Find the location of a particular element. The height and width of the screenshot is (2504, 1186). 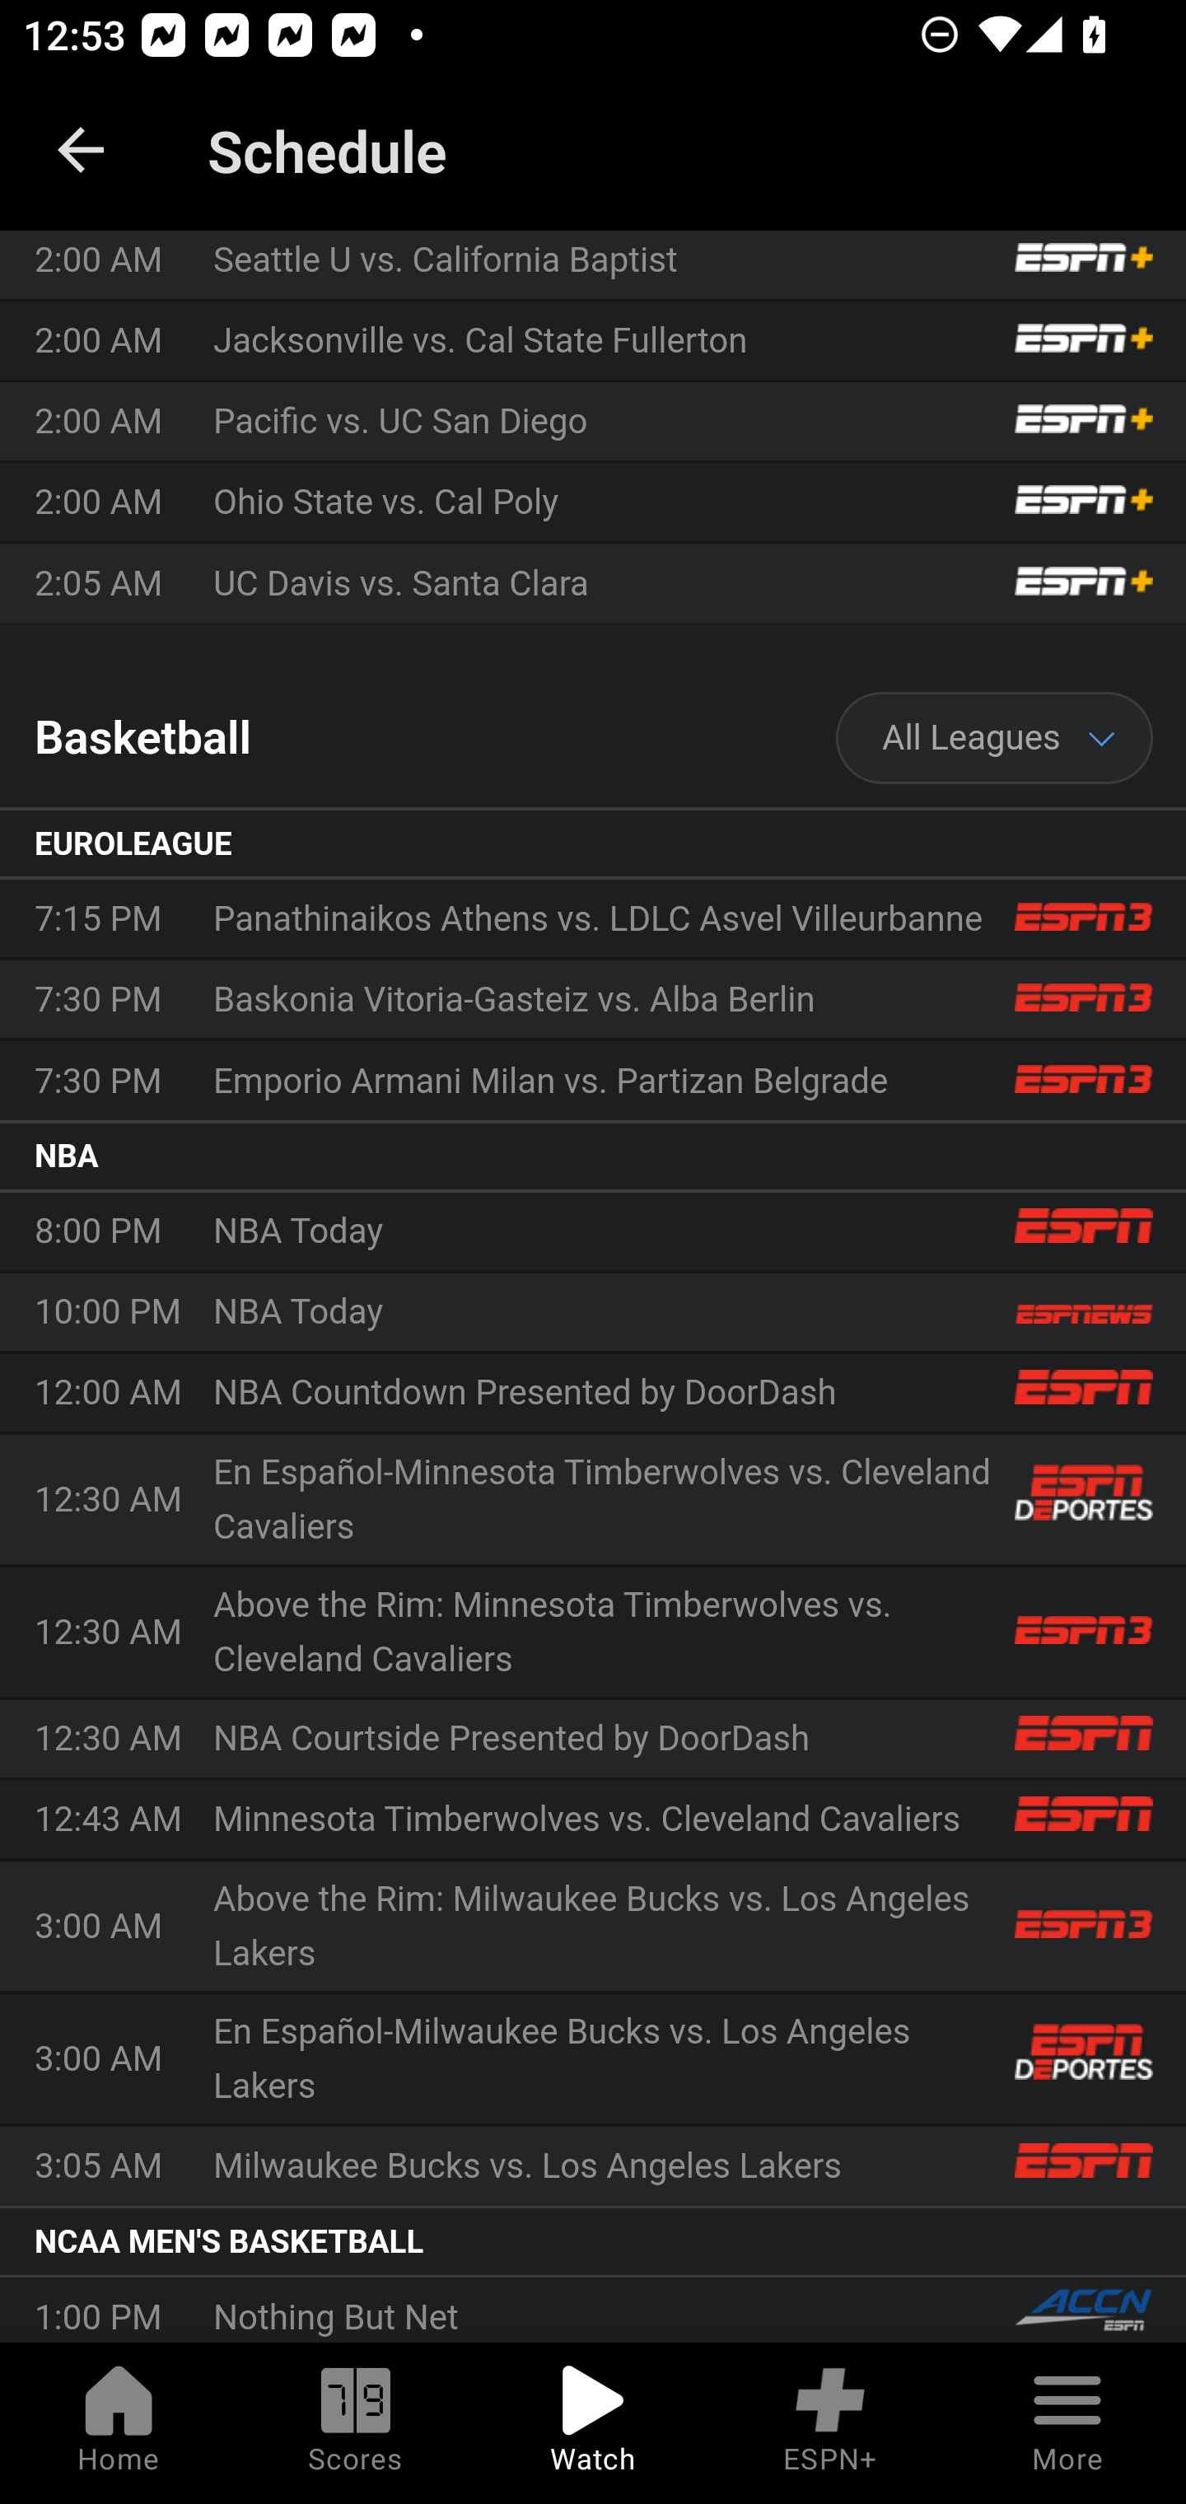

All Leagues is located at coordinates (994, 738).